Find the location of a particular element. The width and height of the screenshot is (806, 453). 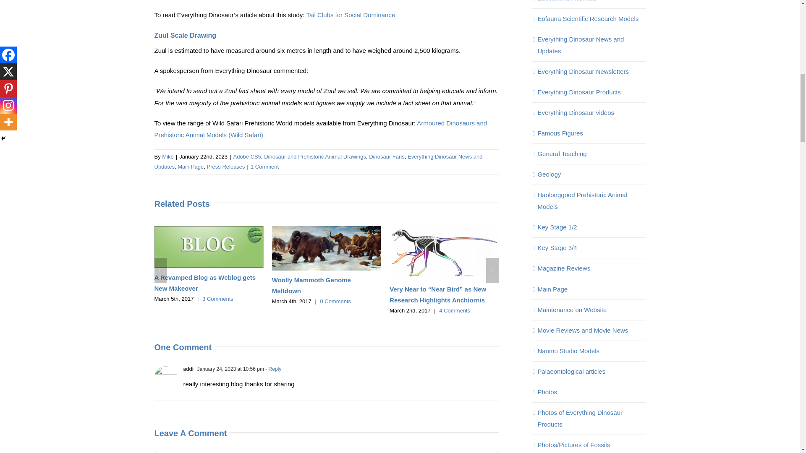

1 Comment is located at coordinates (264, 167).